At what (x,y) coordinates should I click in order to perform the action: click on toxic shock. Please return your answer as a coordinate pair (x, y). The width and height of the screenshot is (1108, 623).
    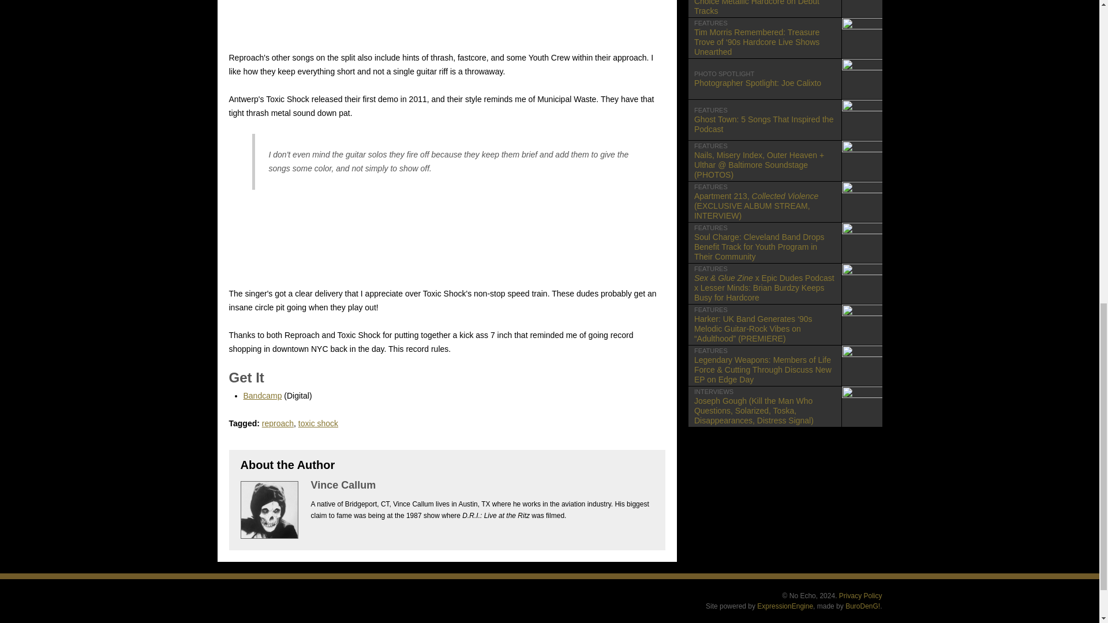
    Looking at the image, I should click on (317, 423).